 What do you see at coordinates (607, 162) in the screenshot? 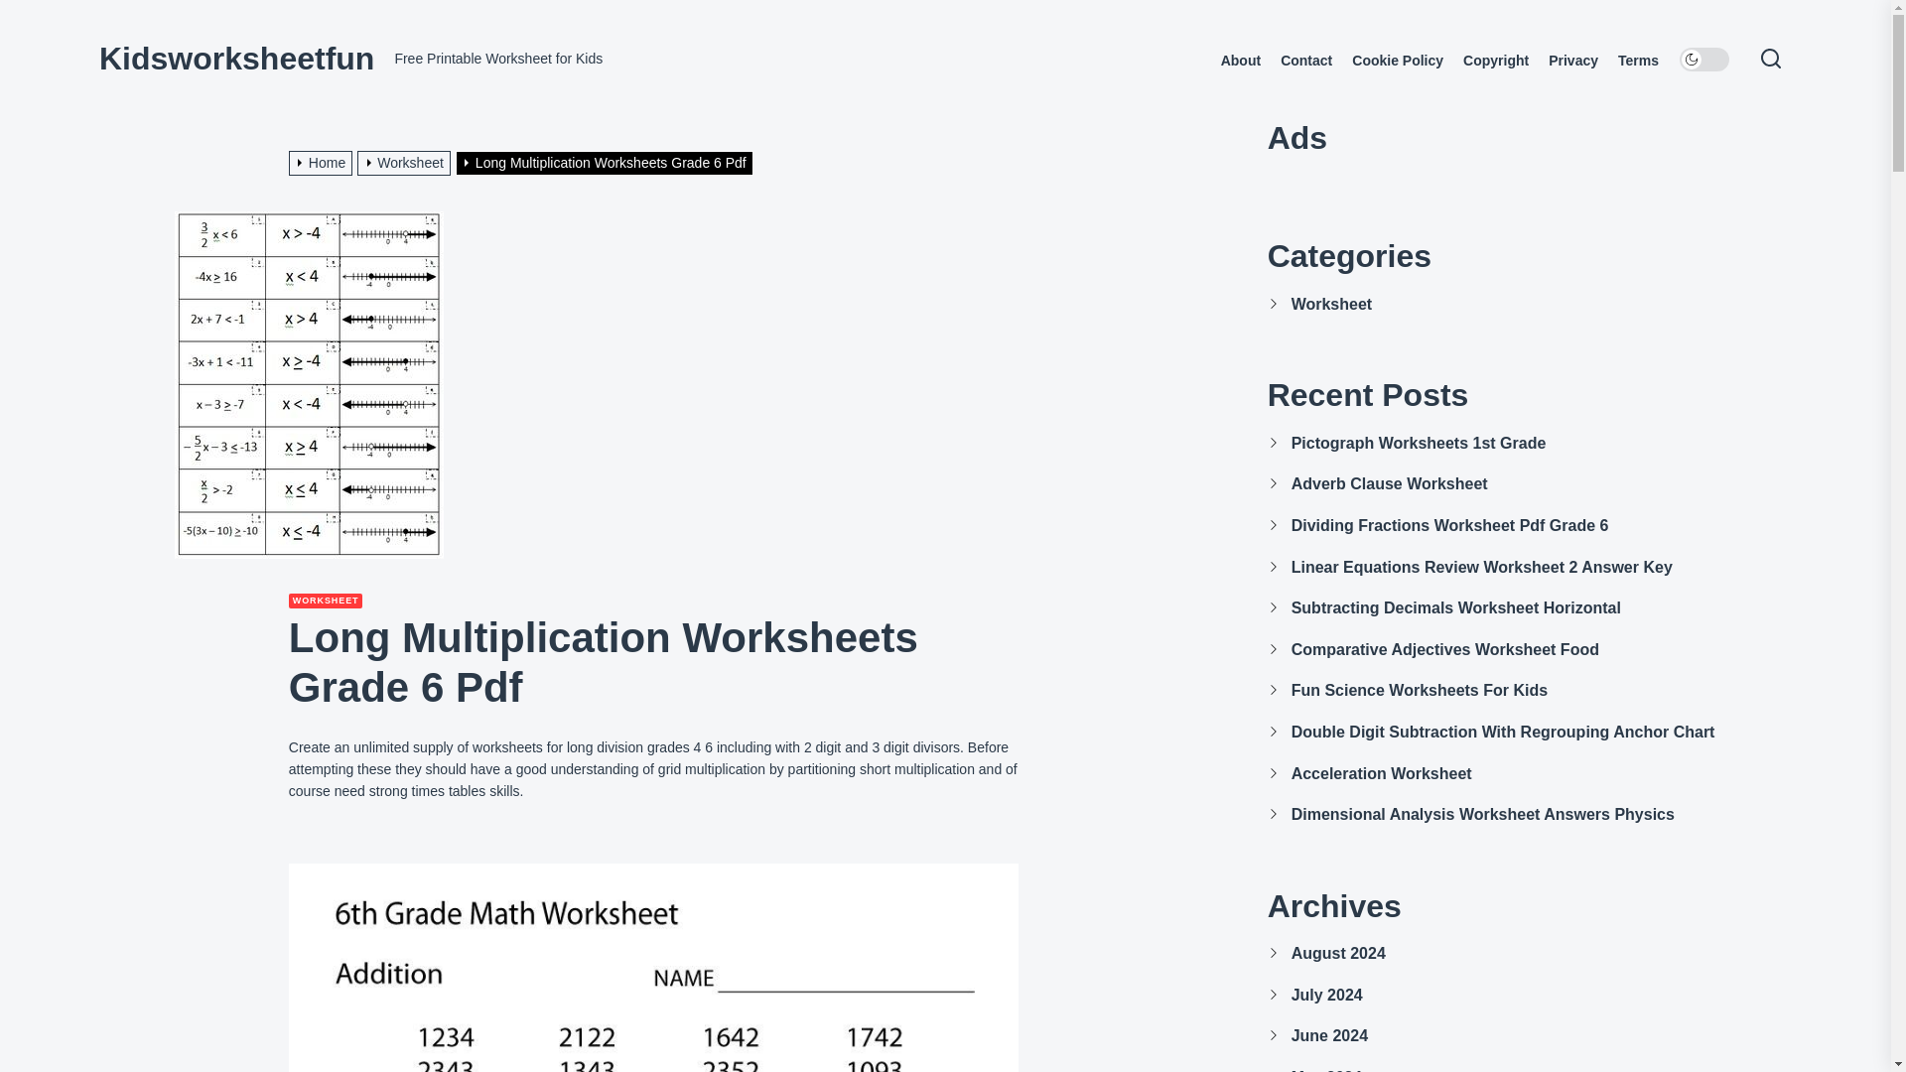
I see `Long Multiplication Worksheets Grade 6 Pdf` at bounding box center [607, 162].